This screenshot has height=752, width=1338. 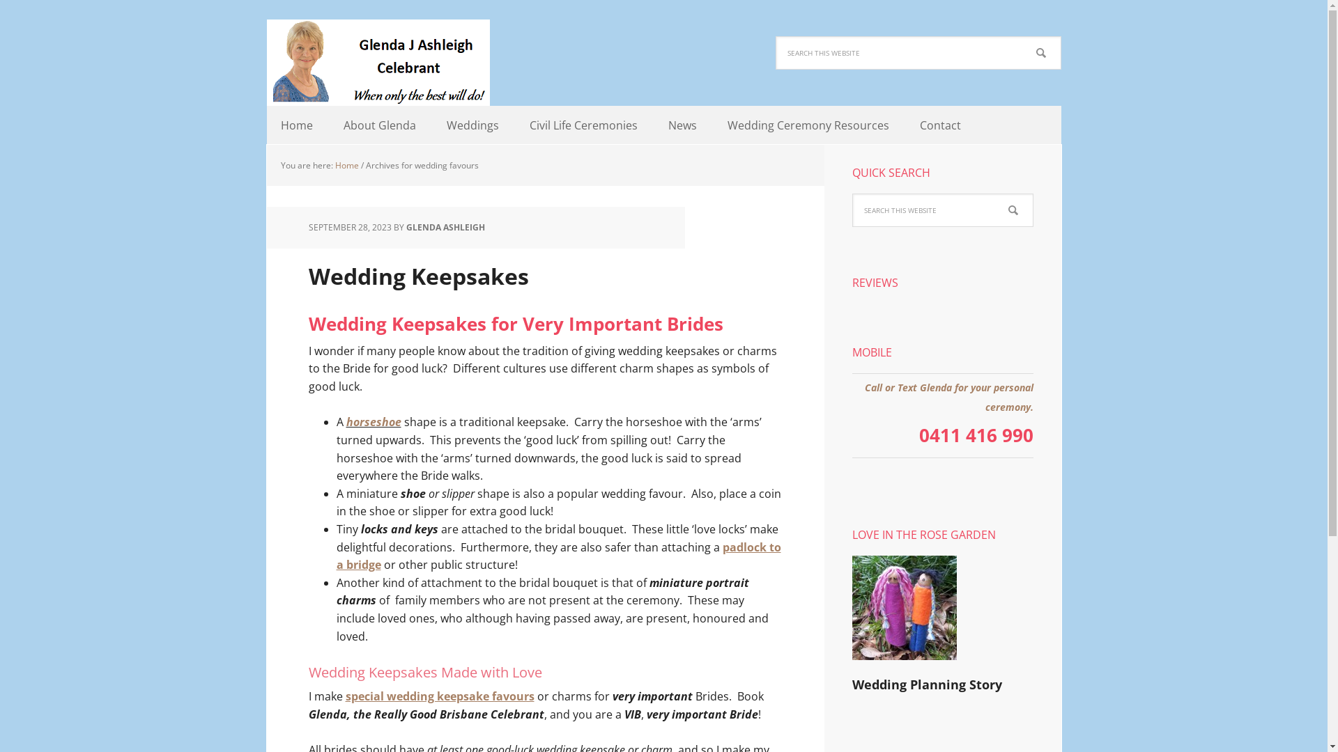 What do you see at coordinates (379, 125) in the screenshot?
I see `About Glenda` at bounding box center [379, 125].